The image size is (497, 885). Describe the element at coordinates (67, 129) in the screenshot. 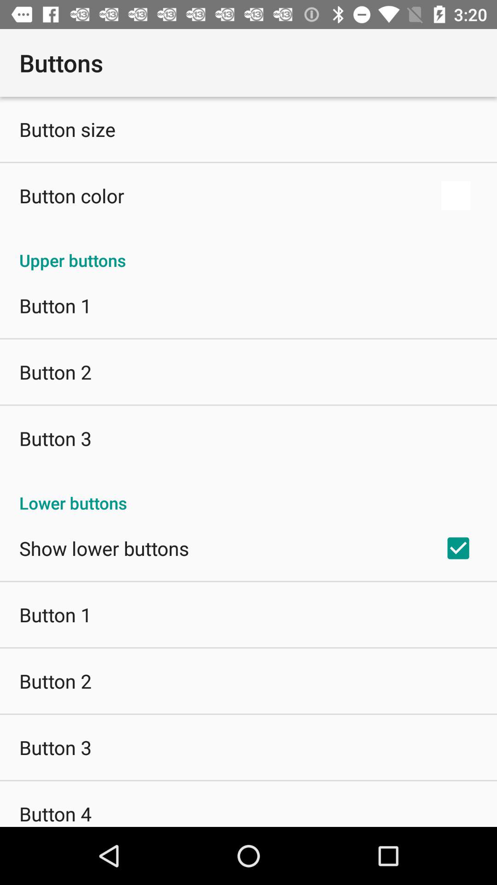

I see `turn on icon above the button color icon` at that location.